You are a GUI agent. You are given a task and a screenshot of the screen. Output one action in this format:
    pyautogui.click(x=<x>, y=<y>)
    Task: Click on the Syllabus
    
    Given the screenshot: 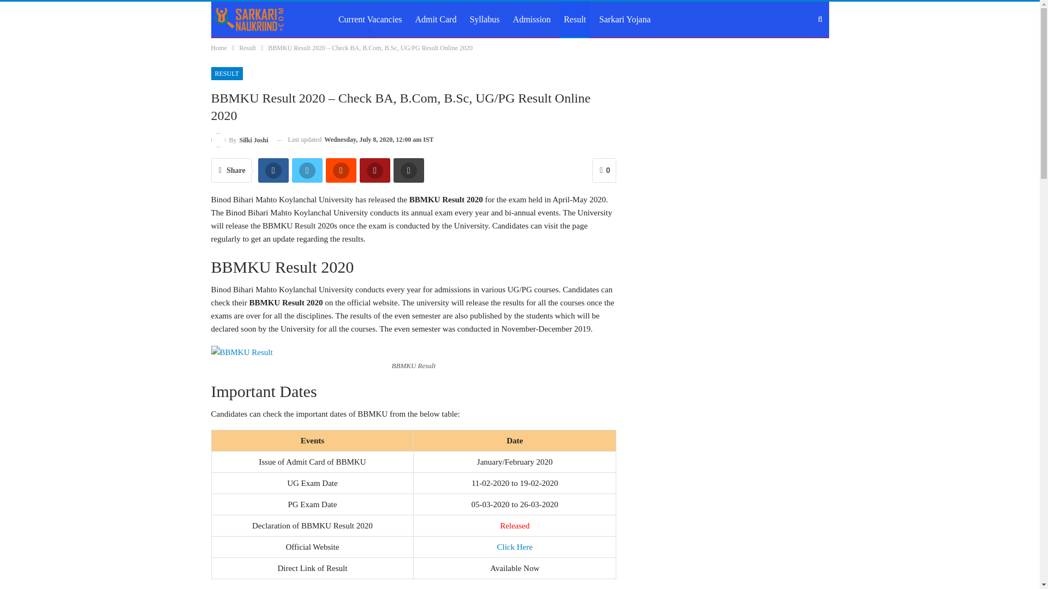 What is the action you would take?
    pyautogui.click(x=484, y=20)
    